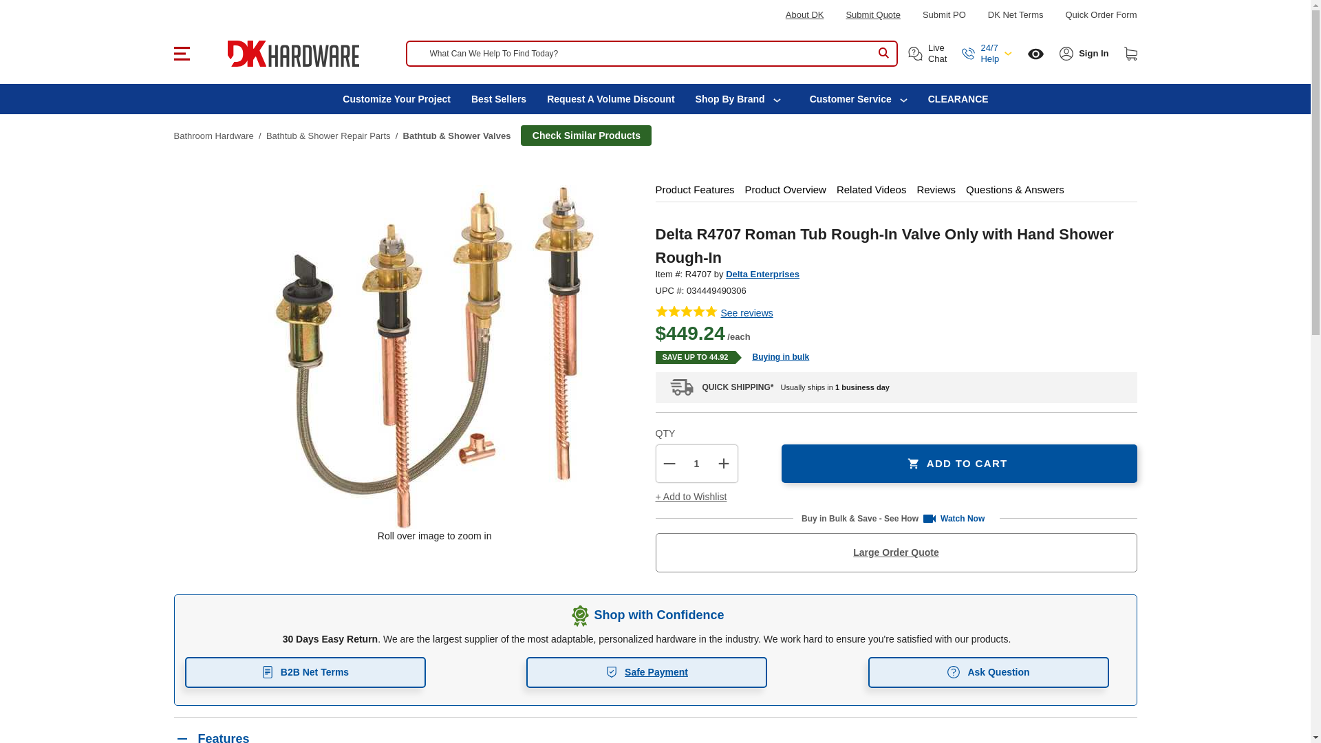 Image resolution: width=1321 pixels, height=743 pixels. Describe the element at coordinates (896, 552) in the screenshot. I see `opens Large Order Quote in a new window` at that location.